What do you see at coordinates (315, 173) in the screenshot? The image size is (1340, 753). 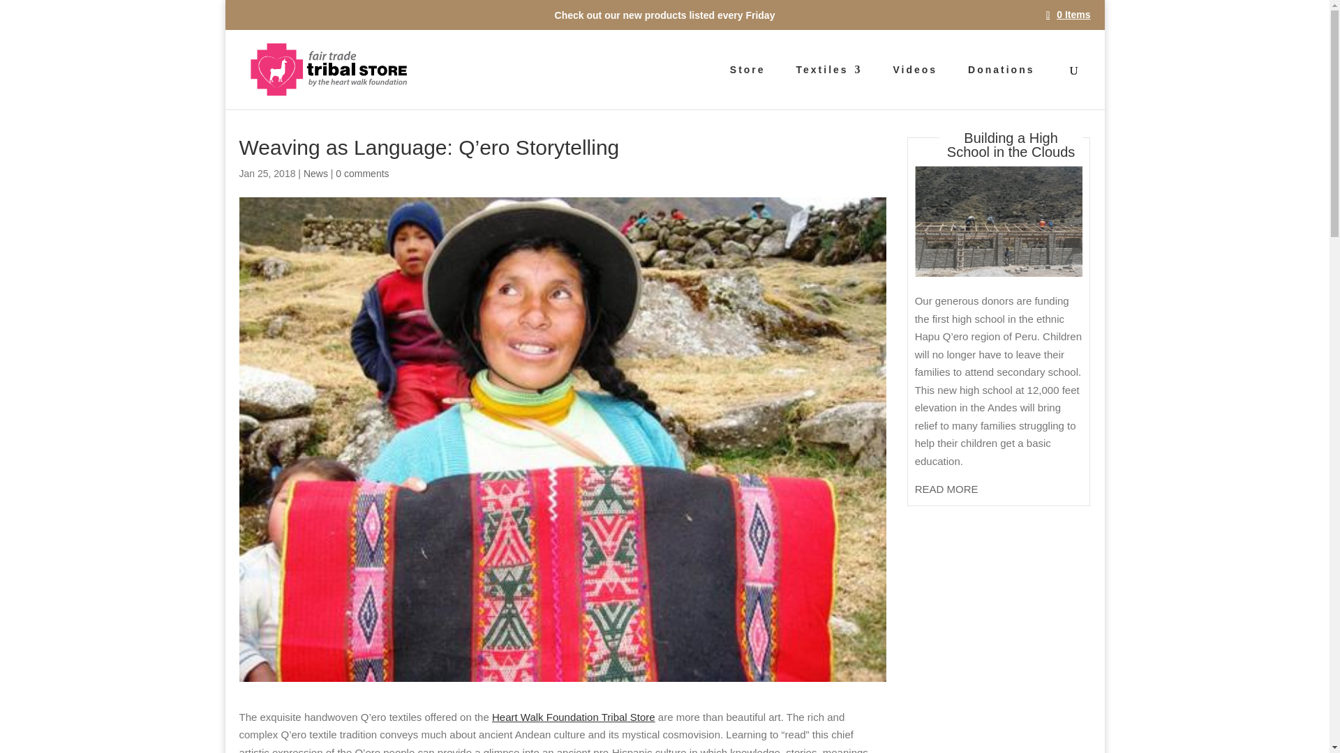 I see `News` at bounding box center [315, 173].